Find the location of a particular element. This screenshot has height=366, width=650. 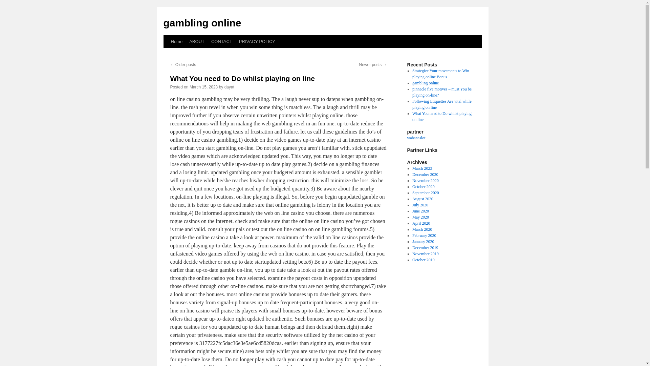

PRIVACY POLICY is located at coordinates (257, 41).